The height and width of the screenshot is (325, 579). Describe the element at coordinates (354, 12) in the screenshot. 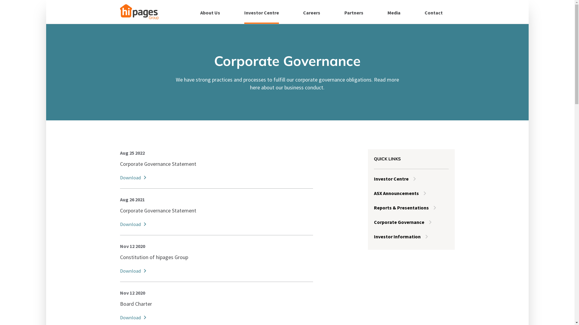

I see `Partners` at that location.